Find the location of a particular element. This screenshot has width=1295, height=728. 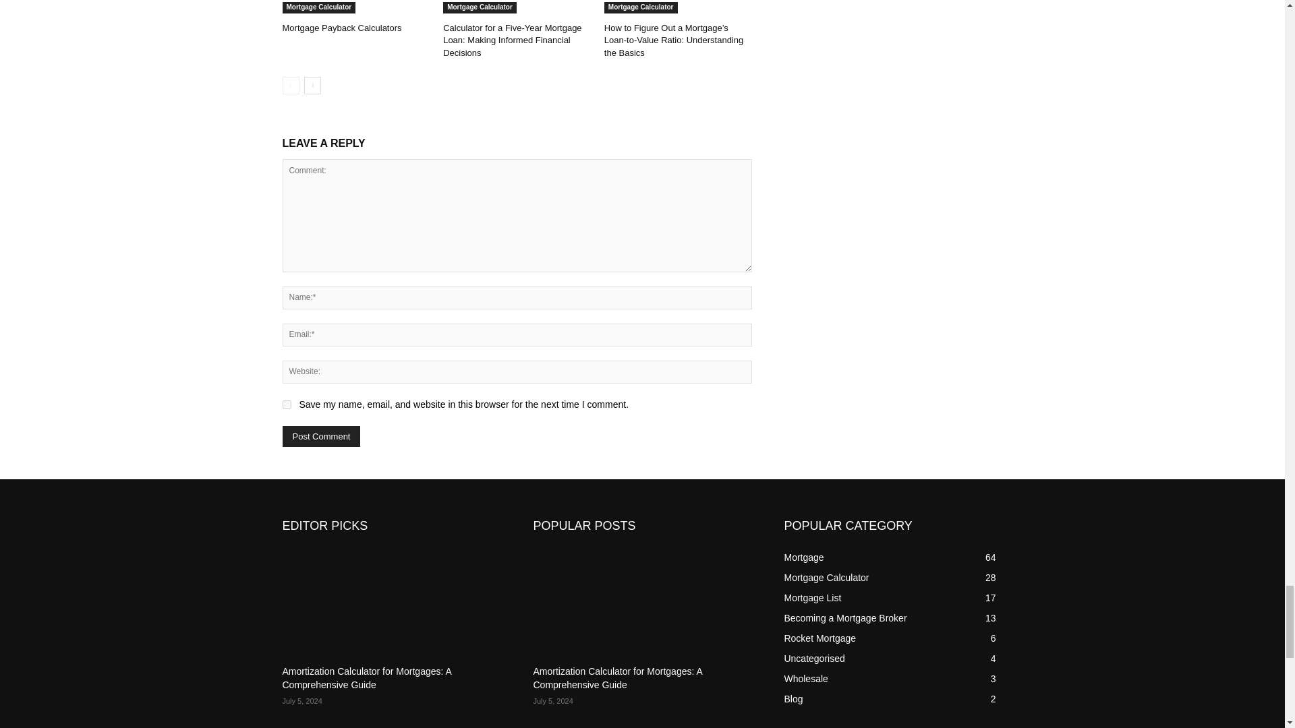

yes is located at coordinates (286, 404).